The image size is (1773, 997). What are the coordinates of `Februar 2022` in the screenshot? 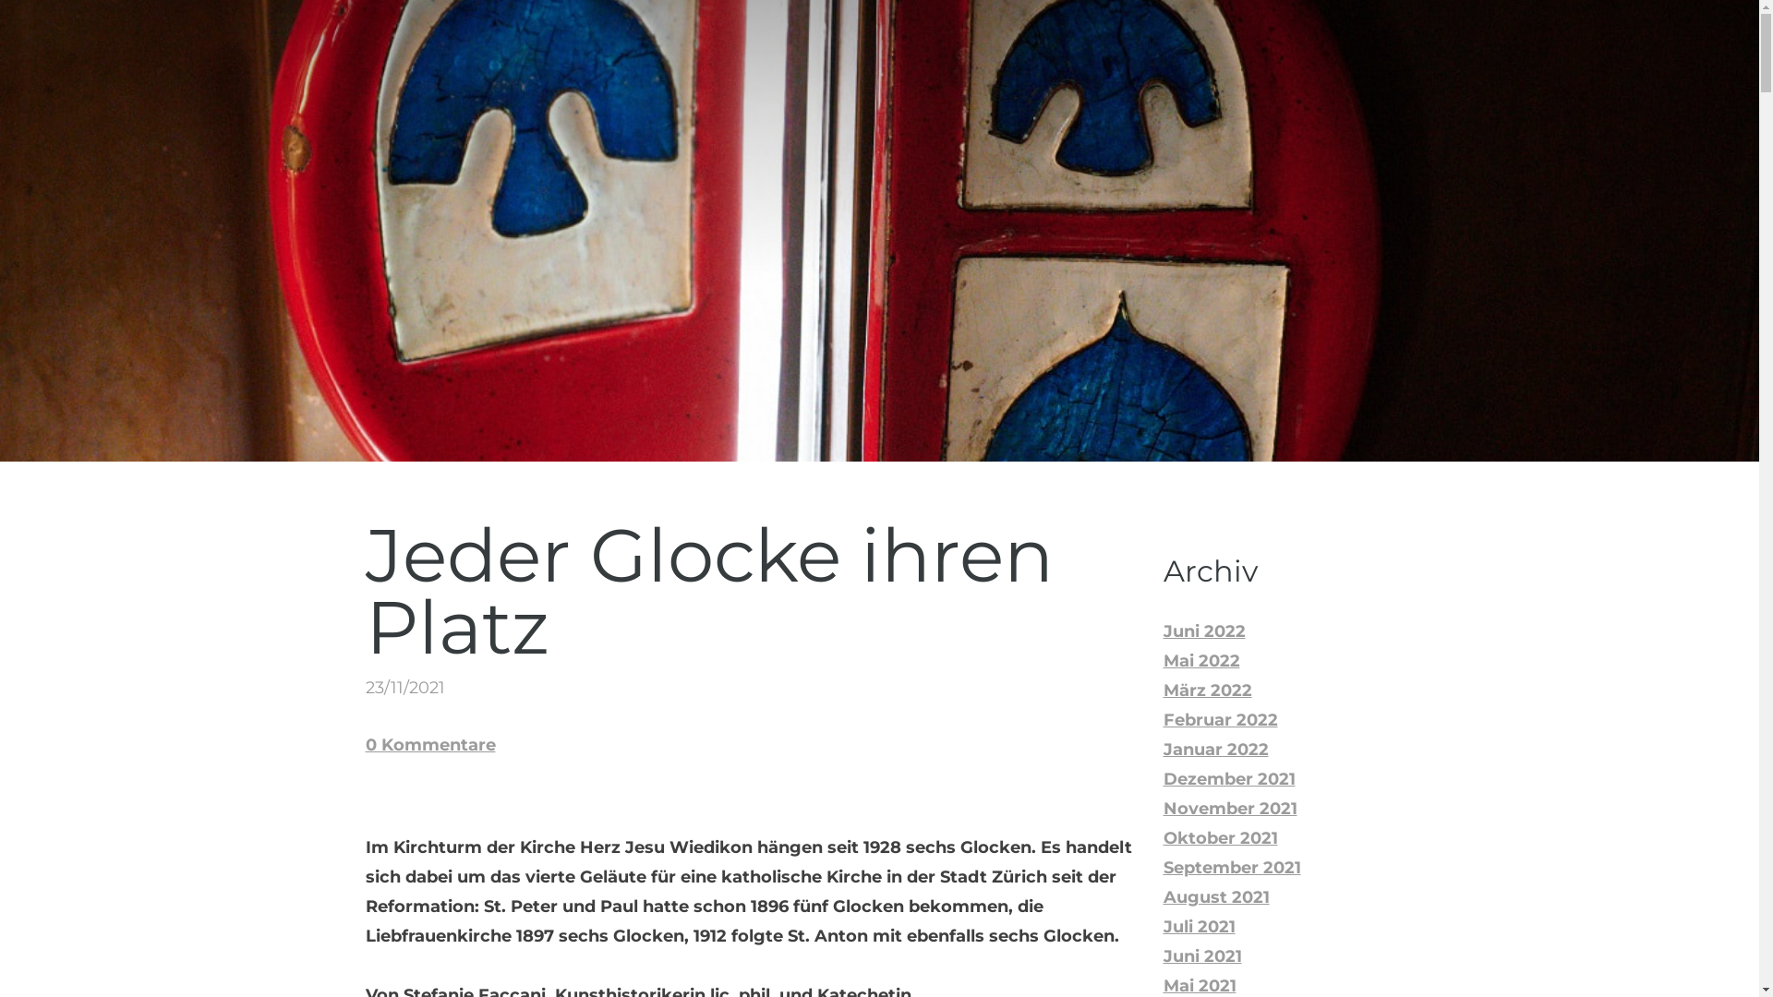 It's located at (1221, 720).